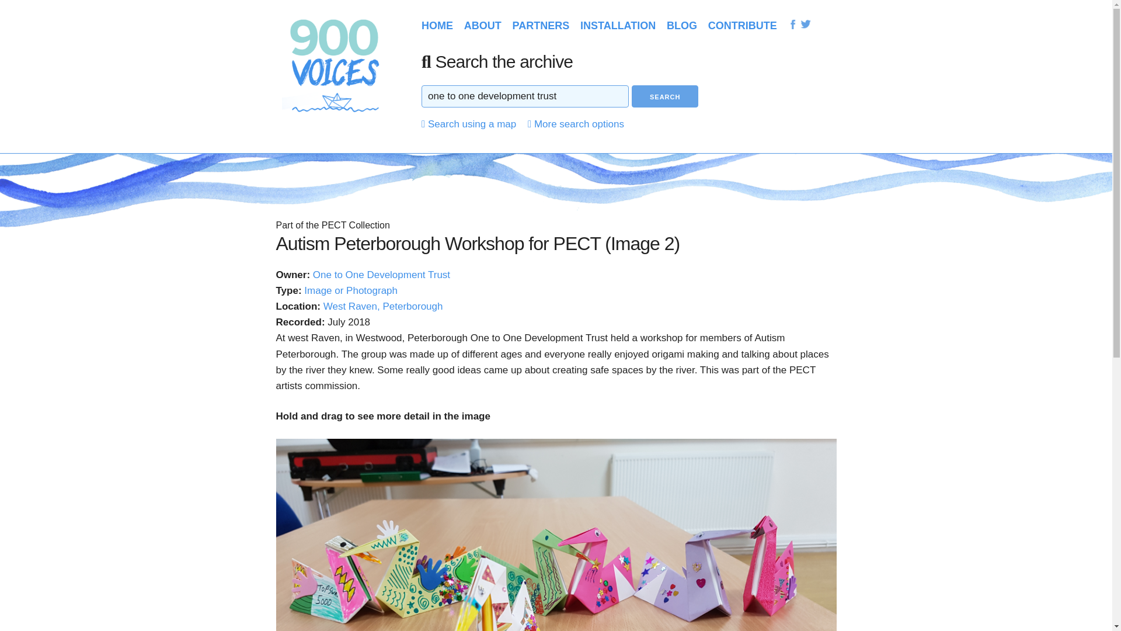  What do you see at coordinates (792, 24) in the screenshot?
I see `Find us on Facebook` at bounding box center [792, 24].